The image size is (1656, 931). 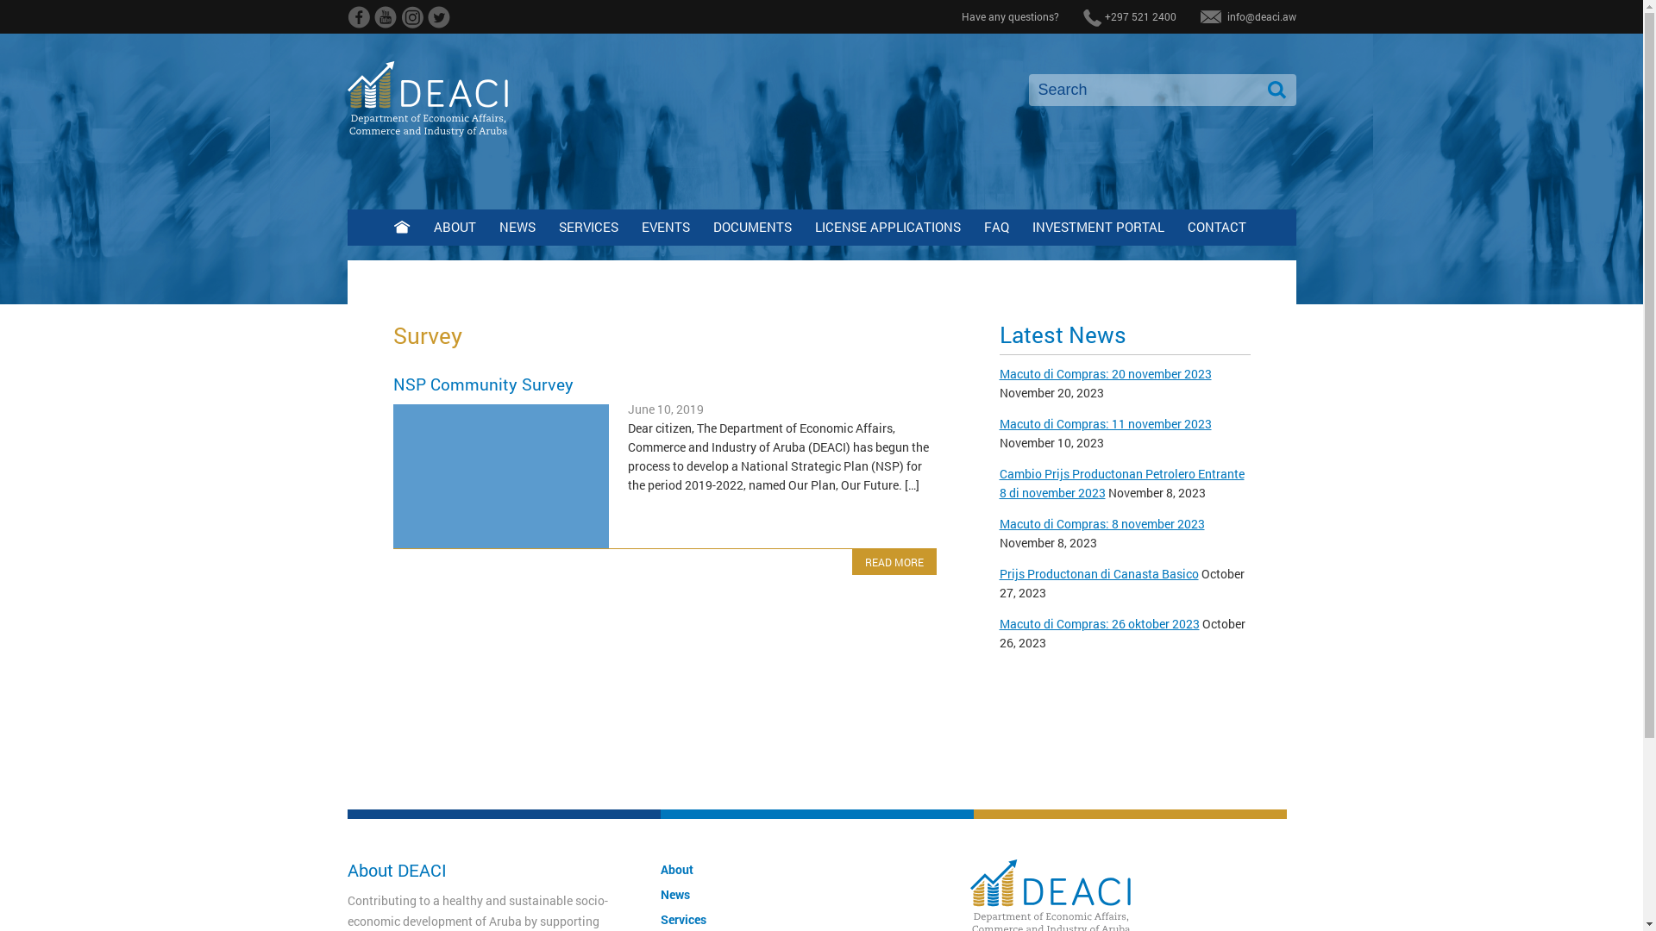 I want to click on info@deaci.aw, so click(x=1261, y=16).